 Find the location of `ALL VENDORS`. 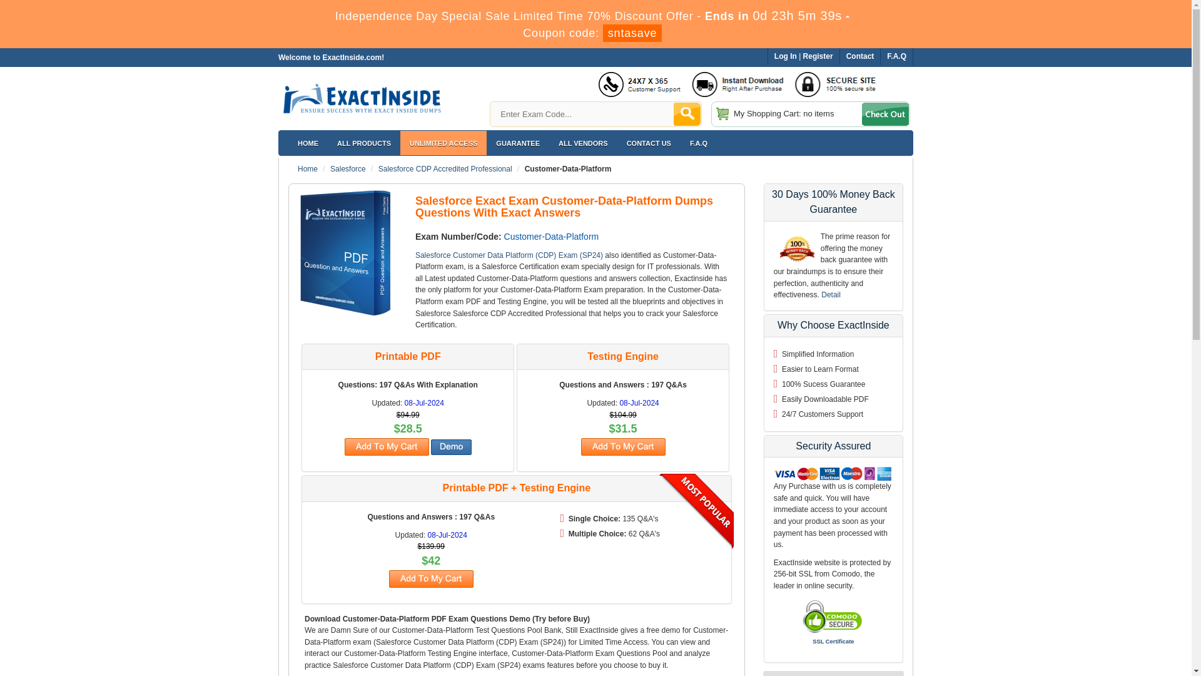

ALL VENDORS is located at coordinates (583, 143).